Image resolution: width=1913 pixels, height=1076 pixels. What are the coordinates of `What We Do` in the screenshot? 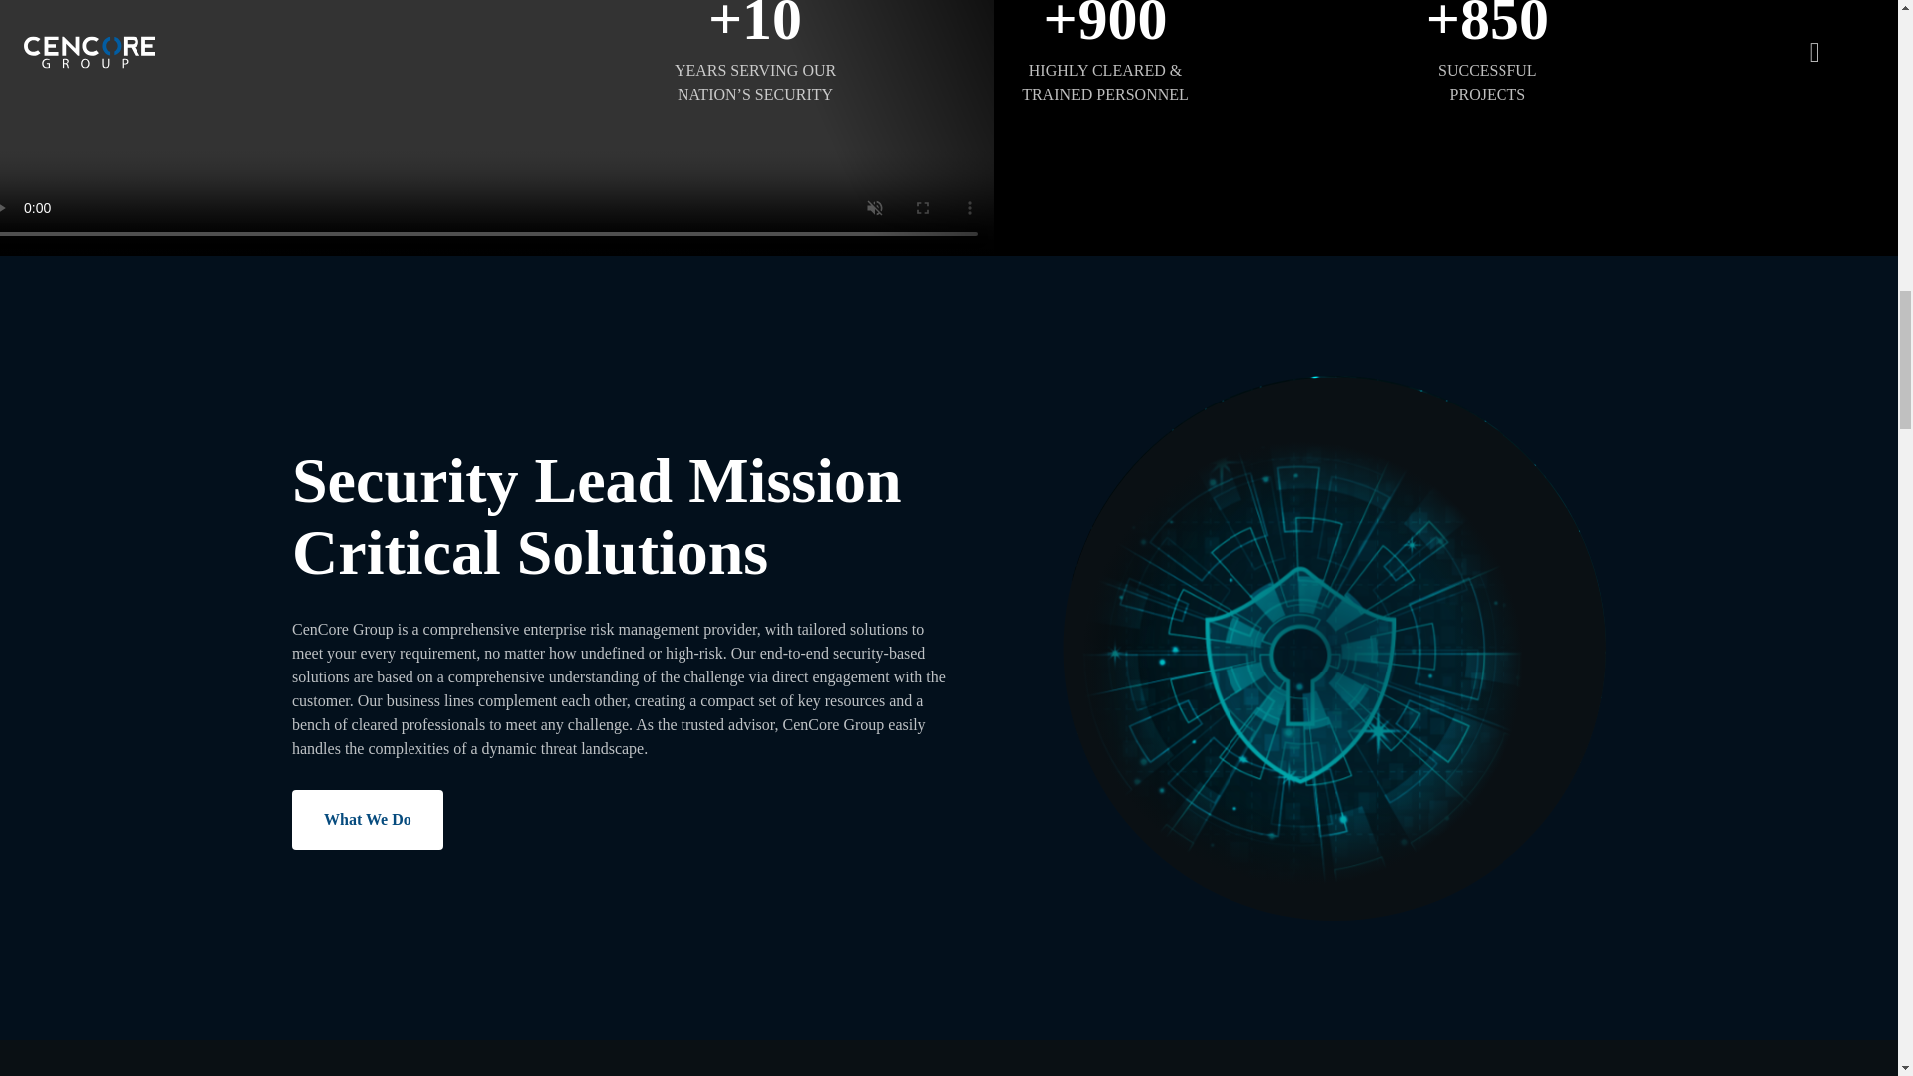 It's located at (368, 819).